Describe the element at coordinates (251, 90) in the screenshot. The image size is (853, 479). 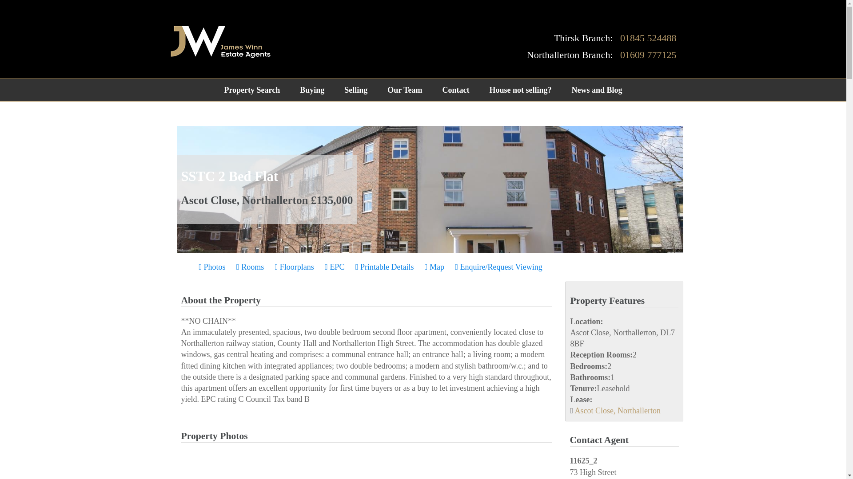
I see `Property Search` at that location.